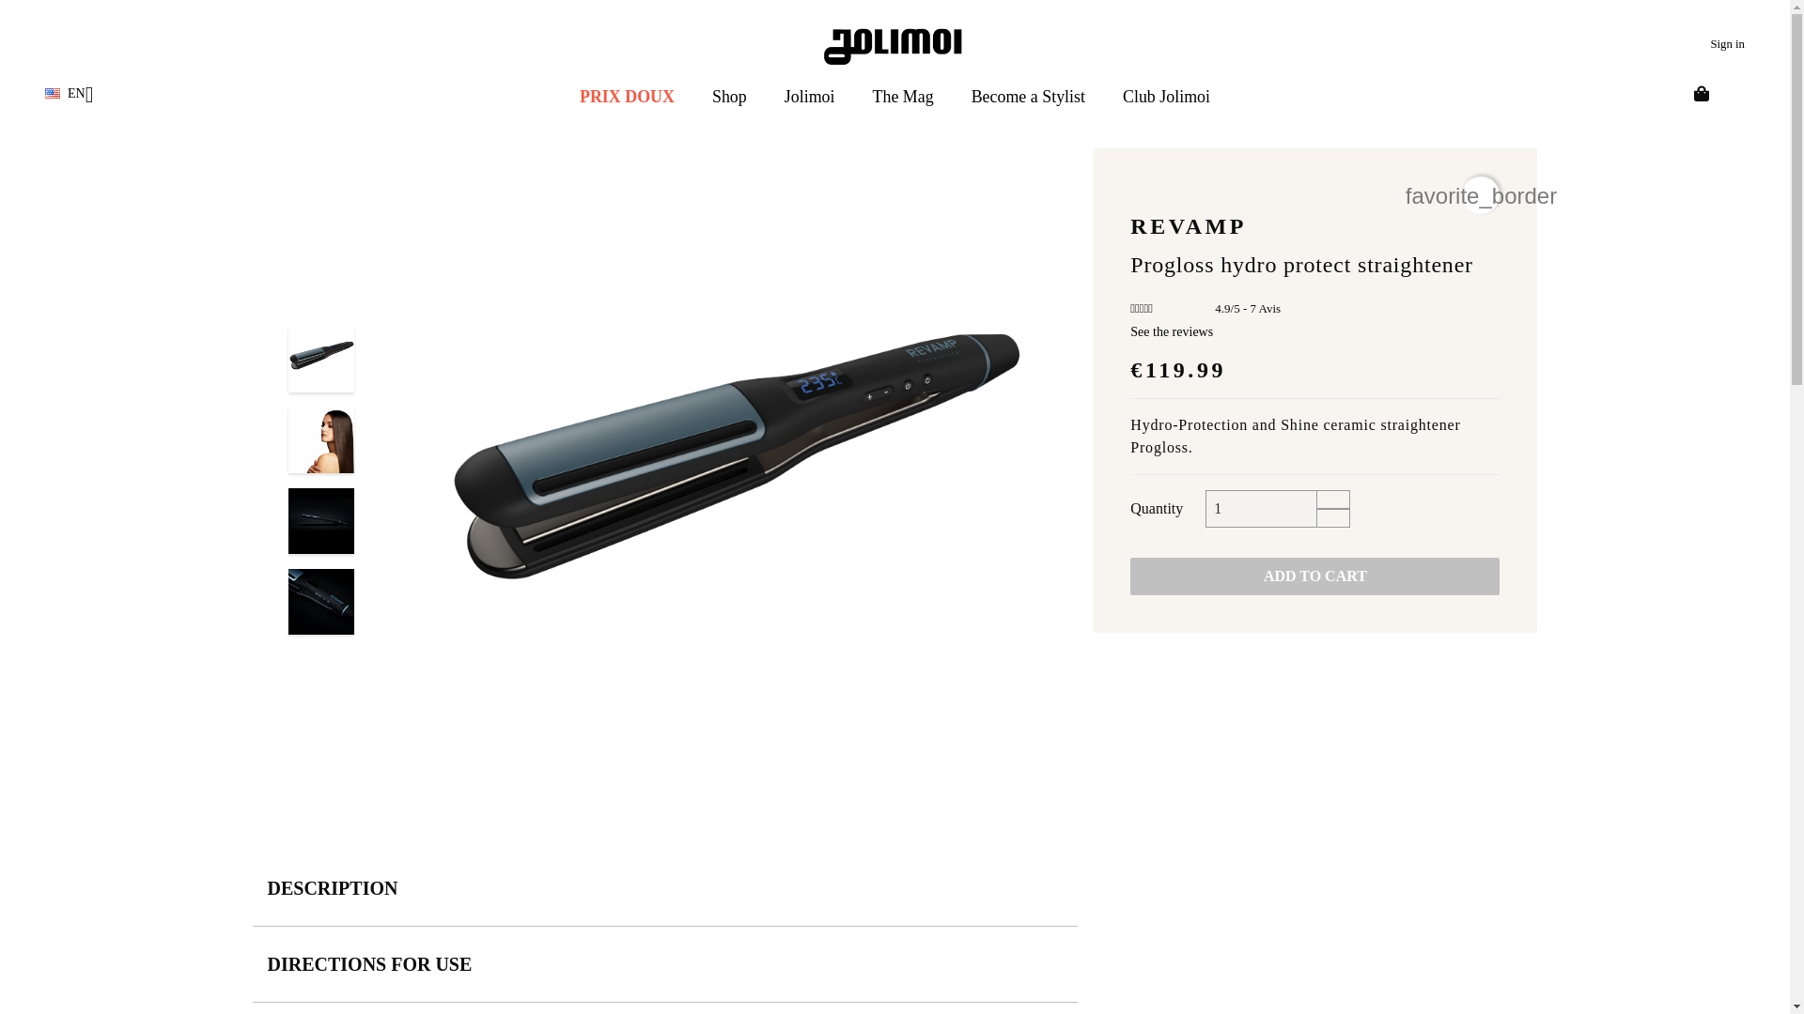 The image size is (1804, 1014). I want to click on Shop, so click(729, 96).